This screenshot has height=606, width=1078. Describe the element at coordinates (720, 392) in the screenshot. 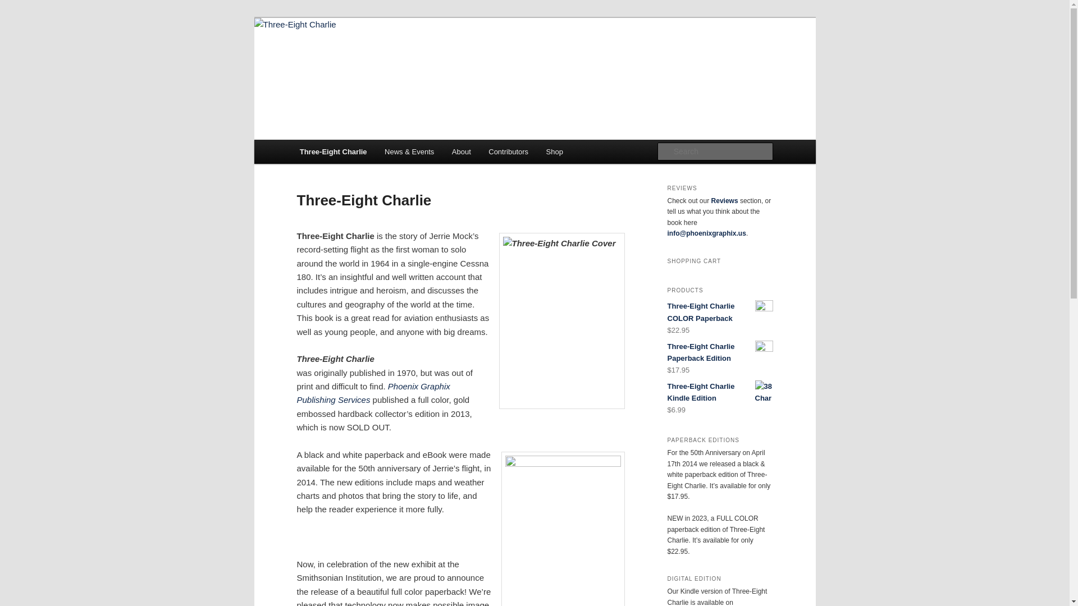

I see `Three-Eight Charlie Kindle Edition` at that location.